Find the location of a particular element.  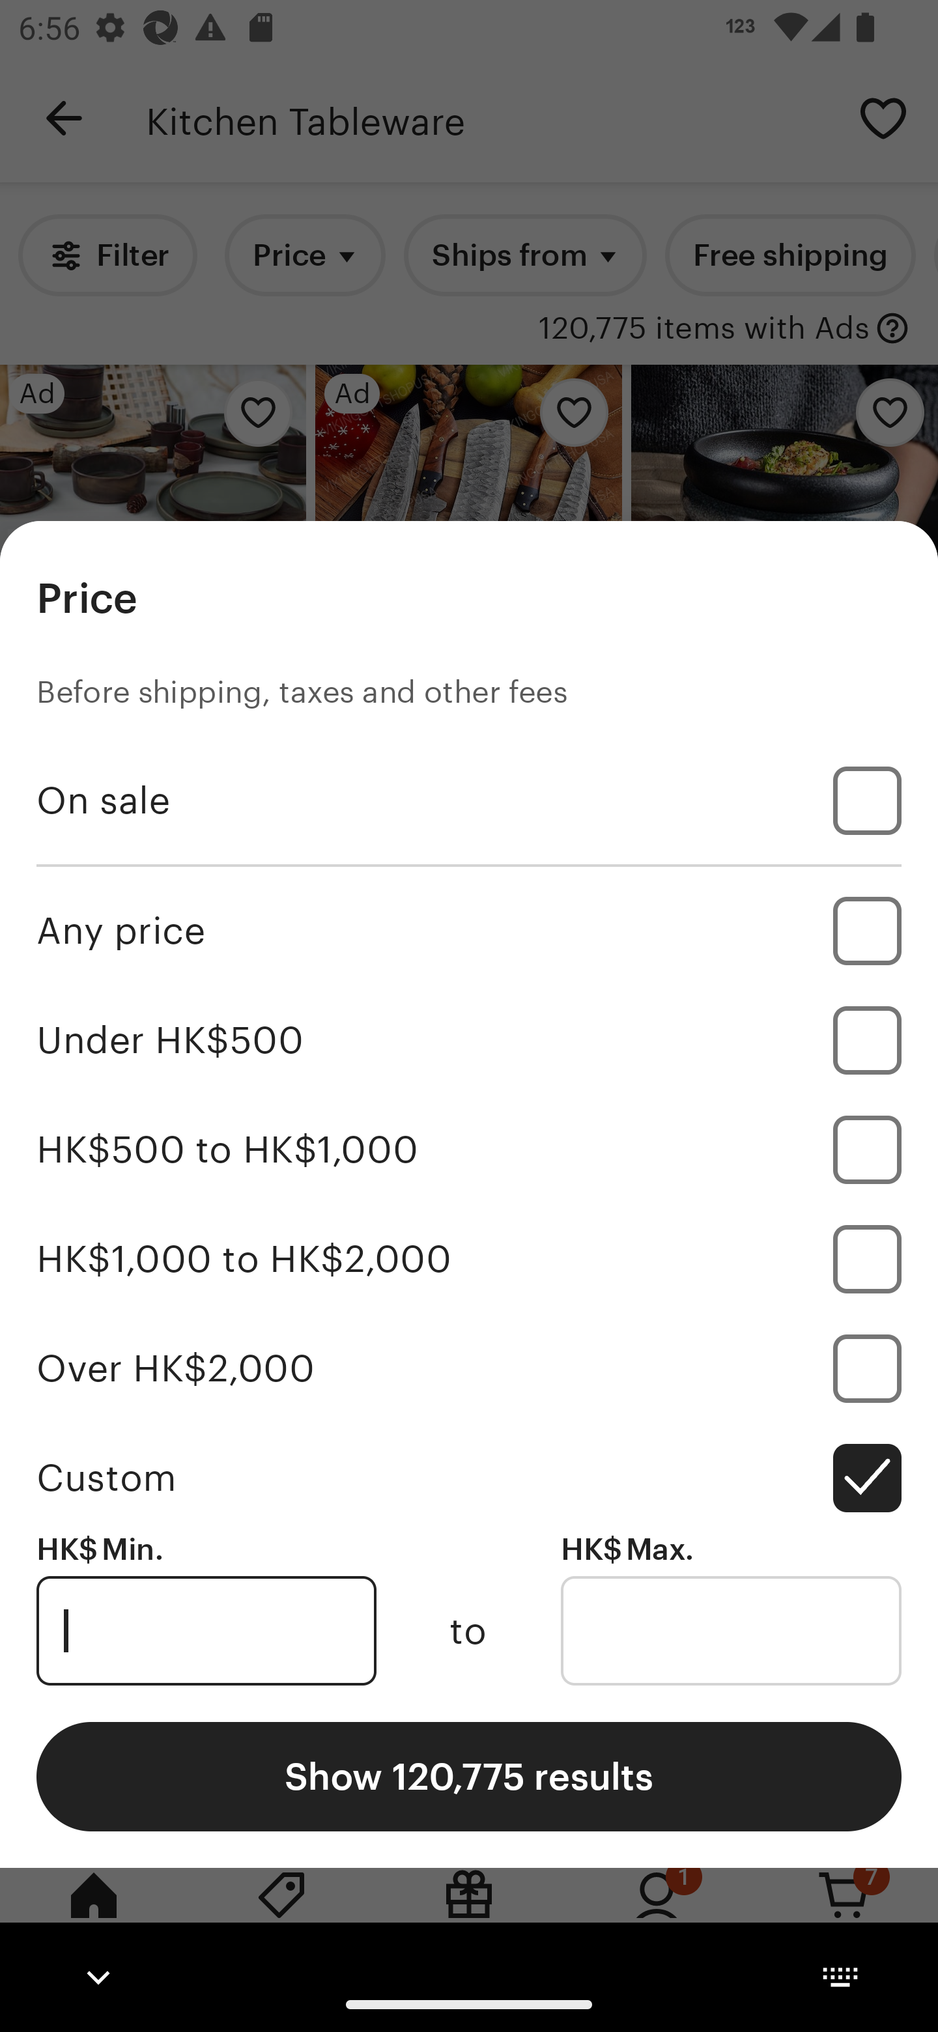

Custom is located at coordinates (469, 1477).